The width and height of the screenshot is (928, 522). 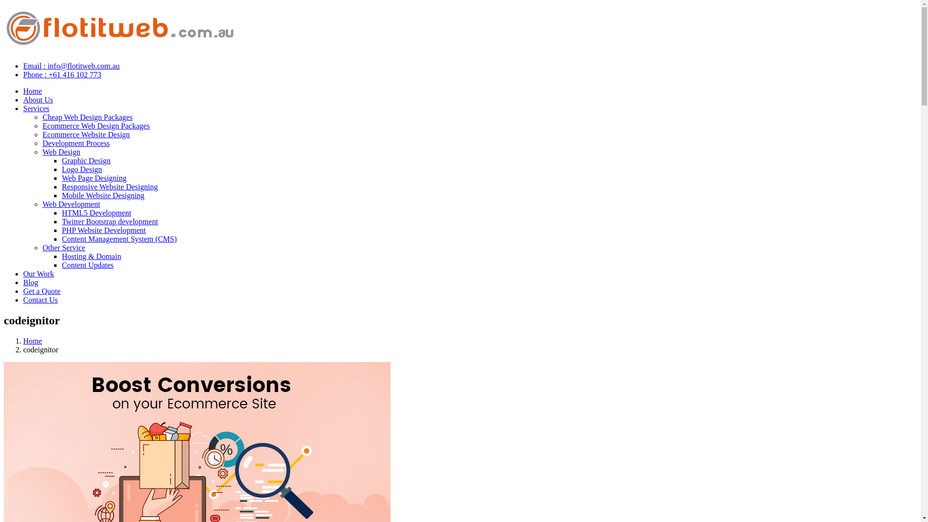 I want to click on Home, so click(x=33, y=91).